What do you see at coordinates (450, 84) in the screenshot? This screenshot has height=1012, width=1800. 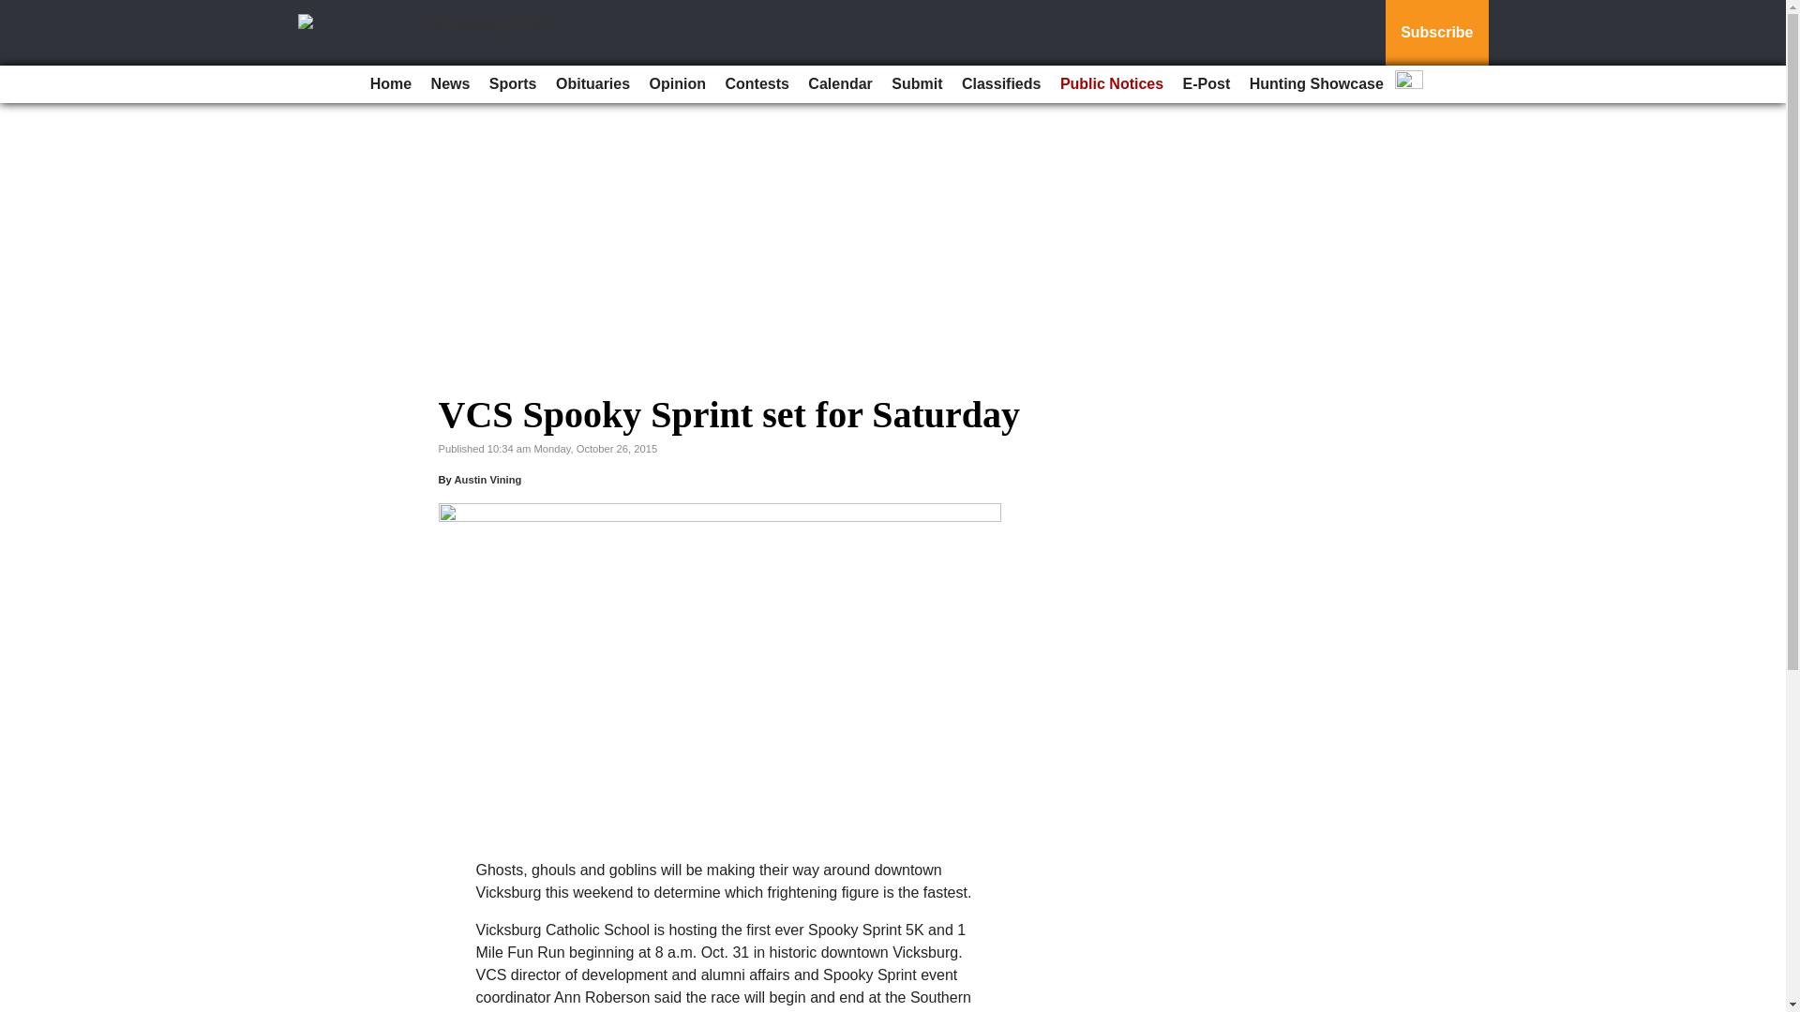 I see `News` at bounding box center [450, 84].